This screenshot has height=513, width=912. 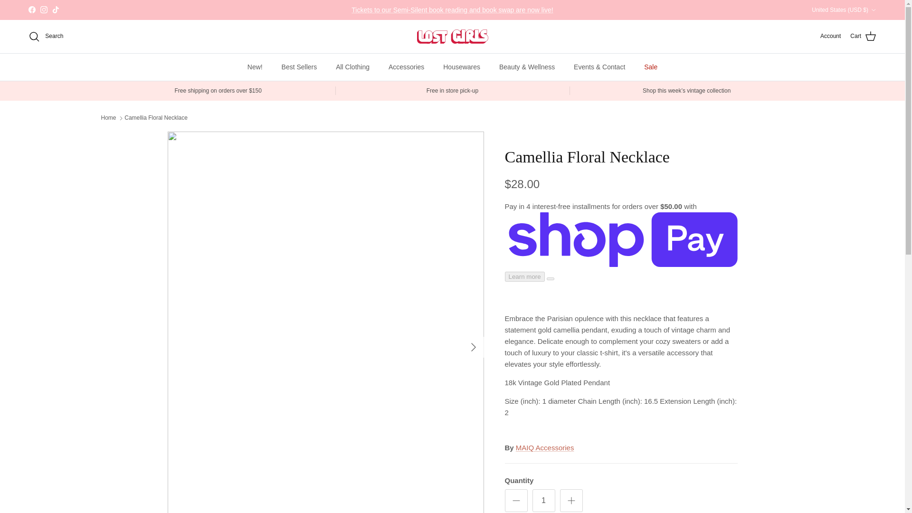 What do you see at coordinates (352, 67) in the screenshot?
I see `All Clothing` at bounding box center [352, 67].